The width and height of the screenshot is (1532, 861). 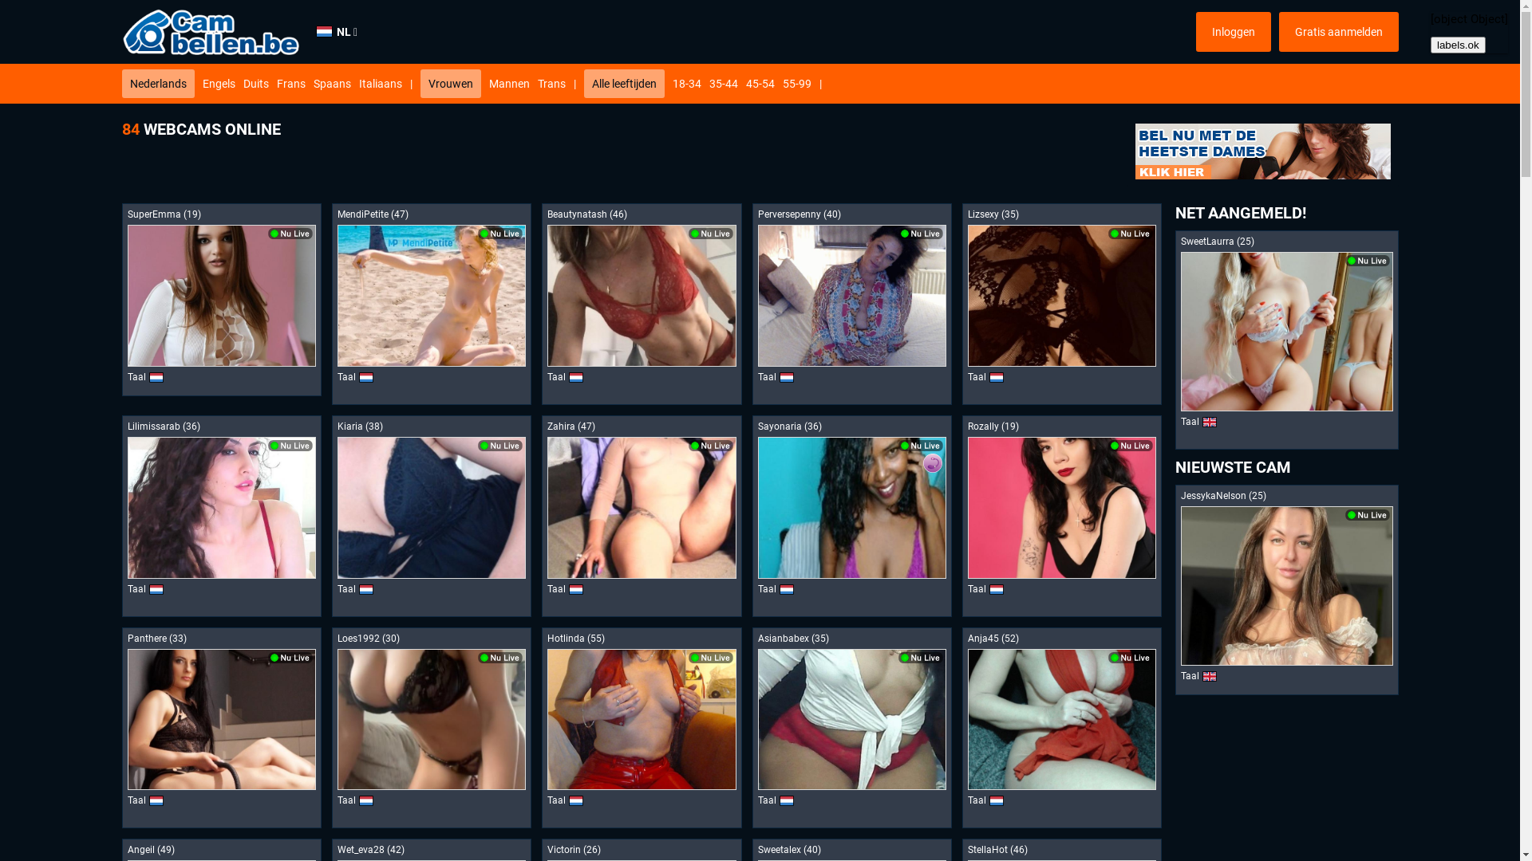 What do you see at coordinates (1286, 340) in the screenshot?
I see `SweetLaurra (25)
Taal` at bounding box center [1286, 340].